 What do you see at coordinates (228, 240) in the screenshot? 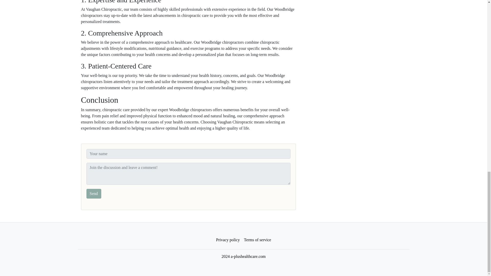
I see `Privacy policy` at bounding box center [228, 240].